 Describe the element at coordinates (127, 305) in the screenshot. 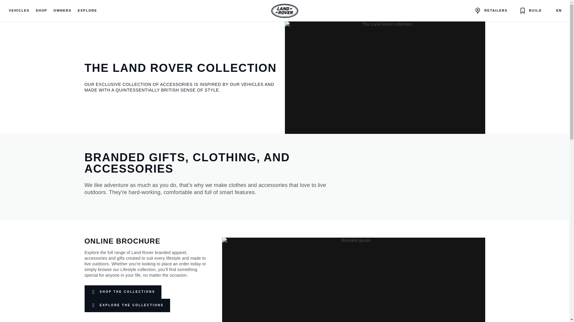

I see `EXPLORE THE COLLECTIONS` at that location.